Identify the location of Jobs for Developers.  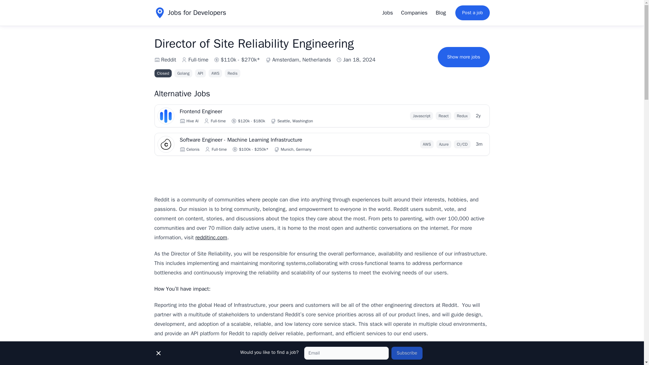
(190, 13).